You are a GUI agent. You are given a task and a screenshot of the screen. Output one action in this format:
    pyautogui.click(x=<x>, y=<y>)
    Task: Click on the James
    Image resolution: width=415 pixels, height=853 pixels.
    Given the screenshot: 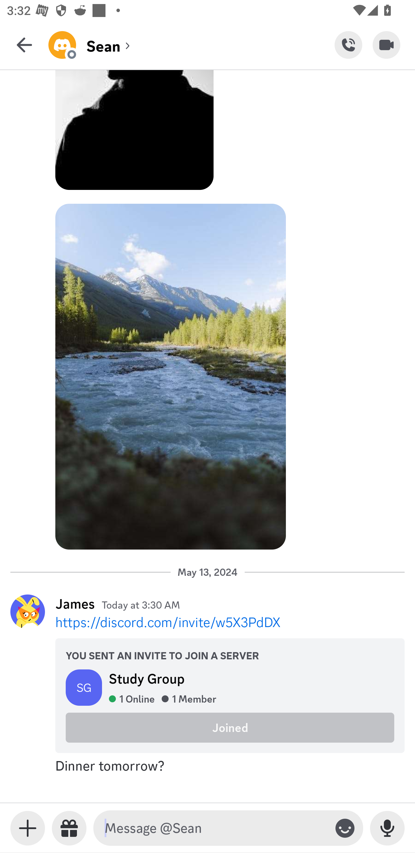 What is the action you would take?
    pyautogui.click(x=75, y=604)
    